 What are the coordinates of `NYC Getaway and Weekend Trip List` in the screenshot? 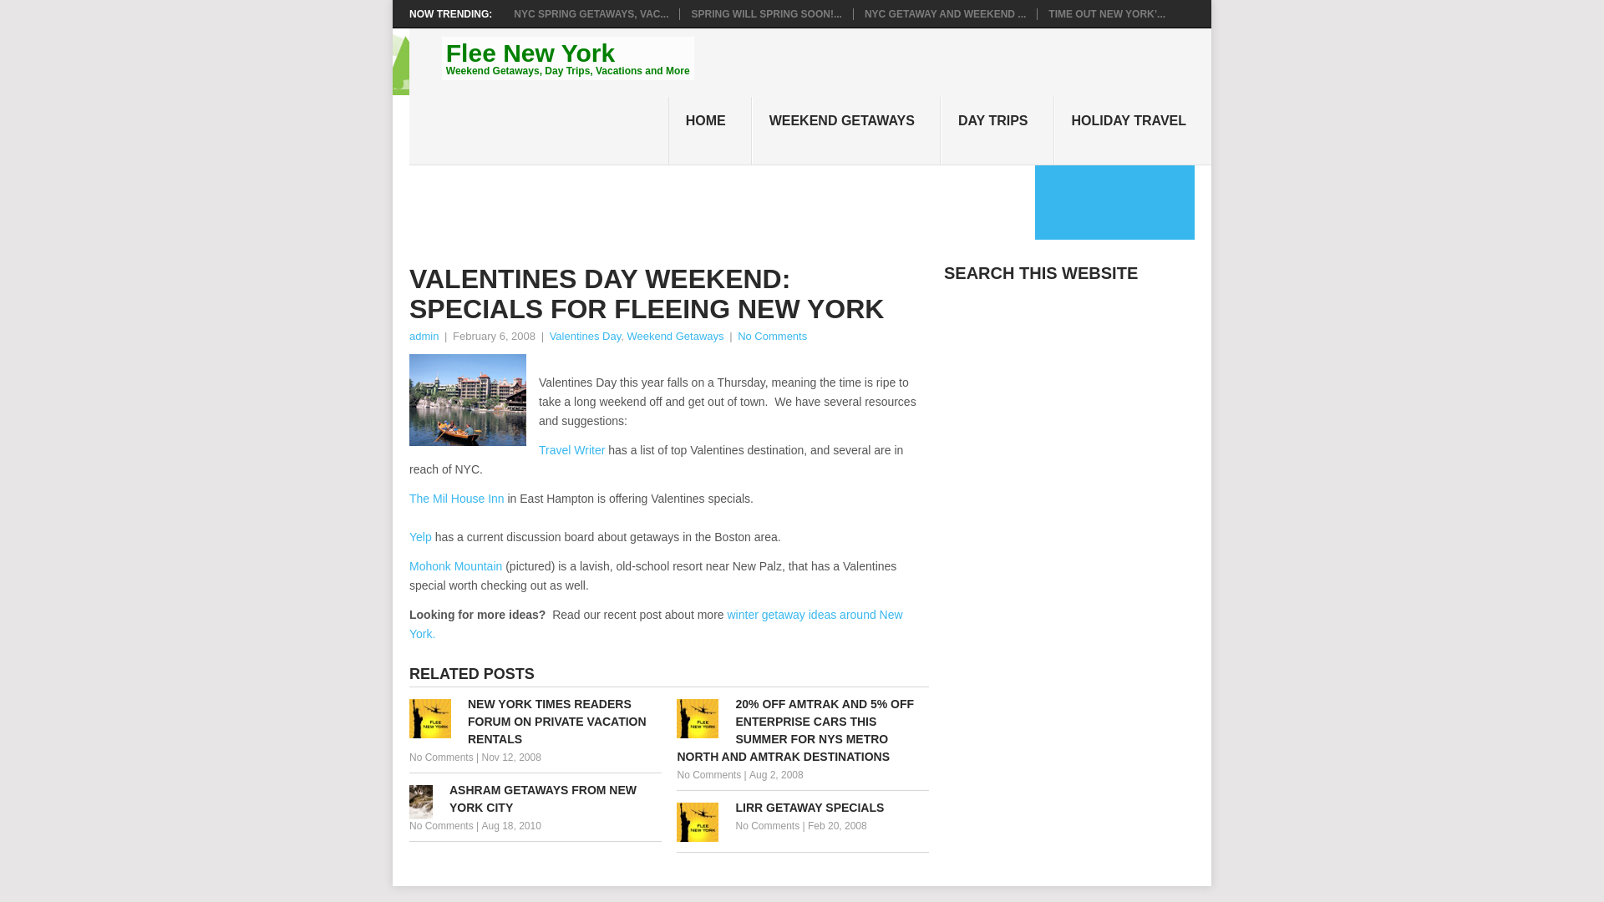 It's located at (945, 13).